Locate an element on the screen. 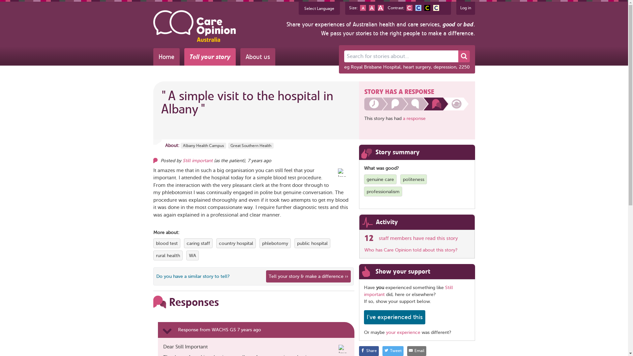  politeness is located at coordinates (413, 179).